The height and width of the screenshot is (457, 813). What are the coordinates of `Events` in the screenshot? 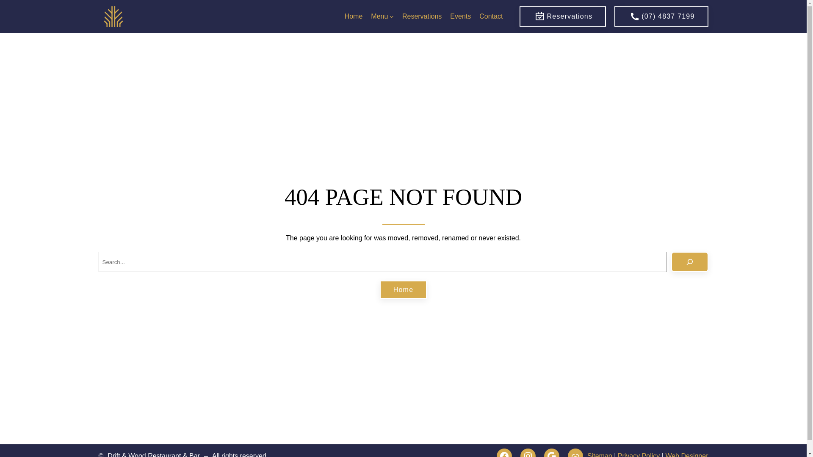 It's located at (461, 17).